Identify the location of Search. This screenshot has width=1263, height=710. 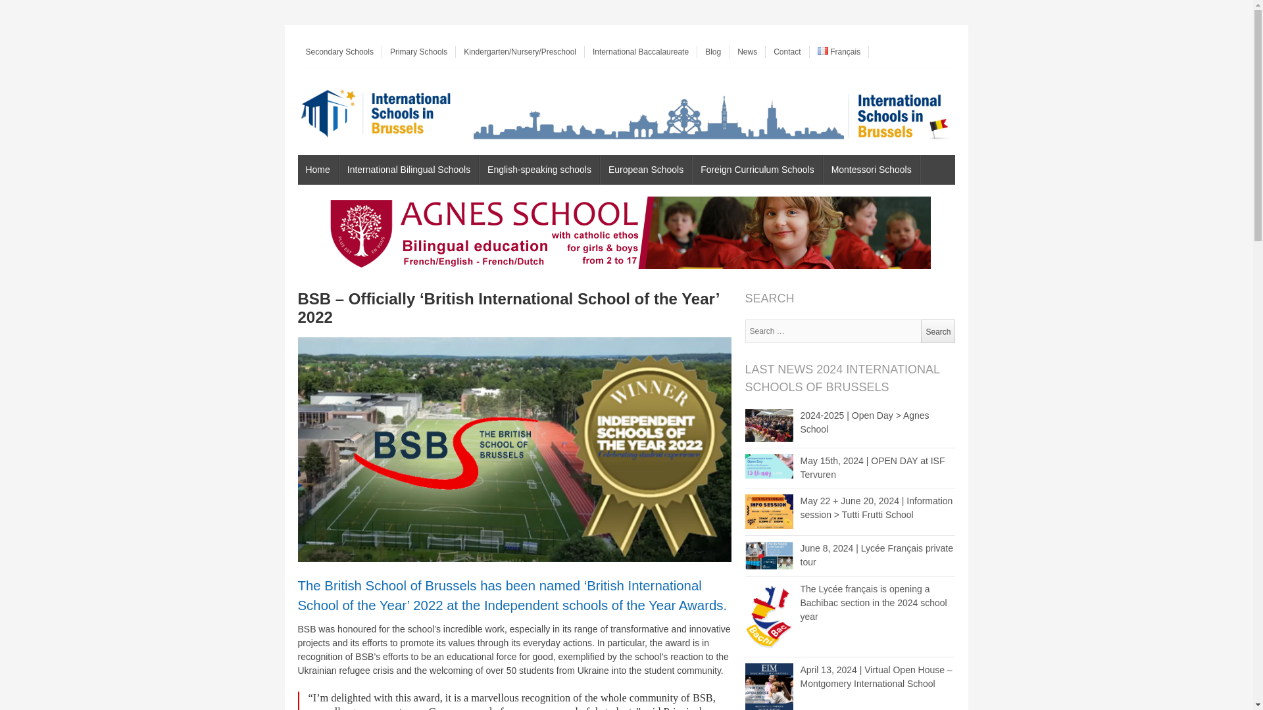
(937, 331).